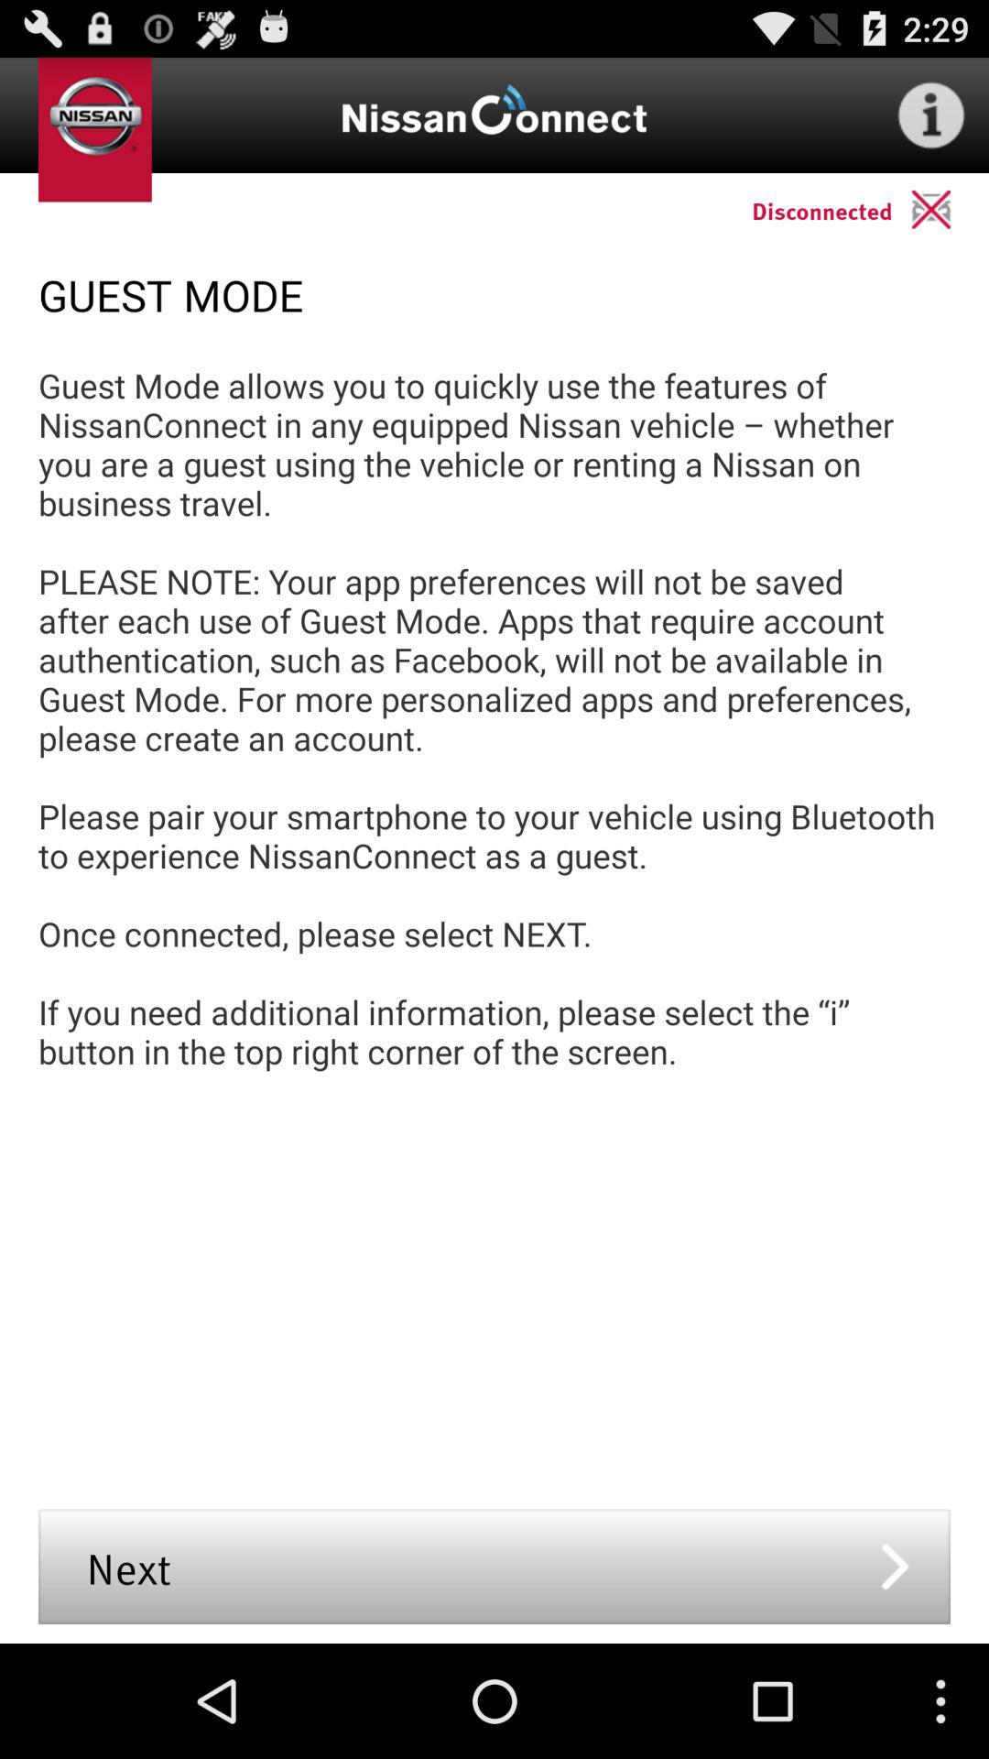  What do you see at coordinates (494, 1567) in the screenshot?
I see `turn on the icon below the guest mode allows app` at bounding box center [494, 1567].